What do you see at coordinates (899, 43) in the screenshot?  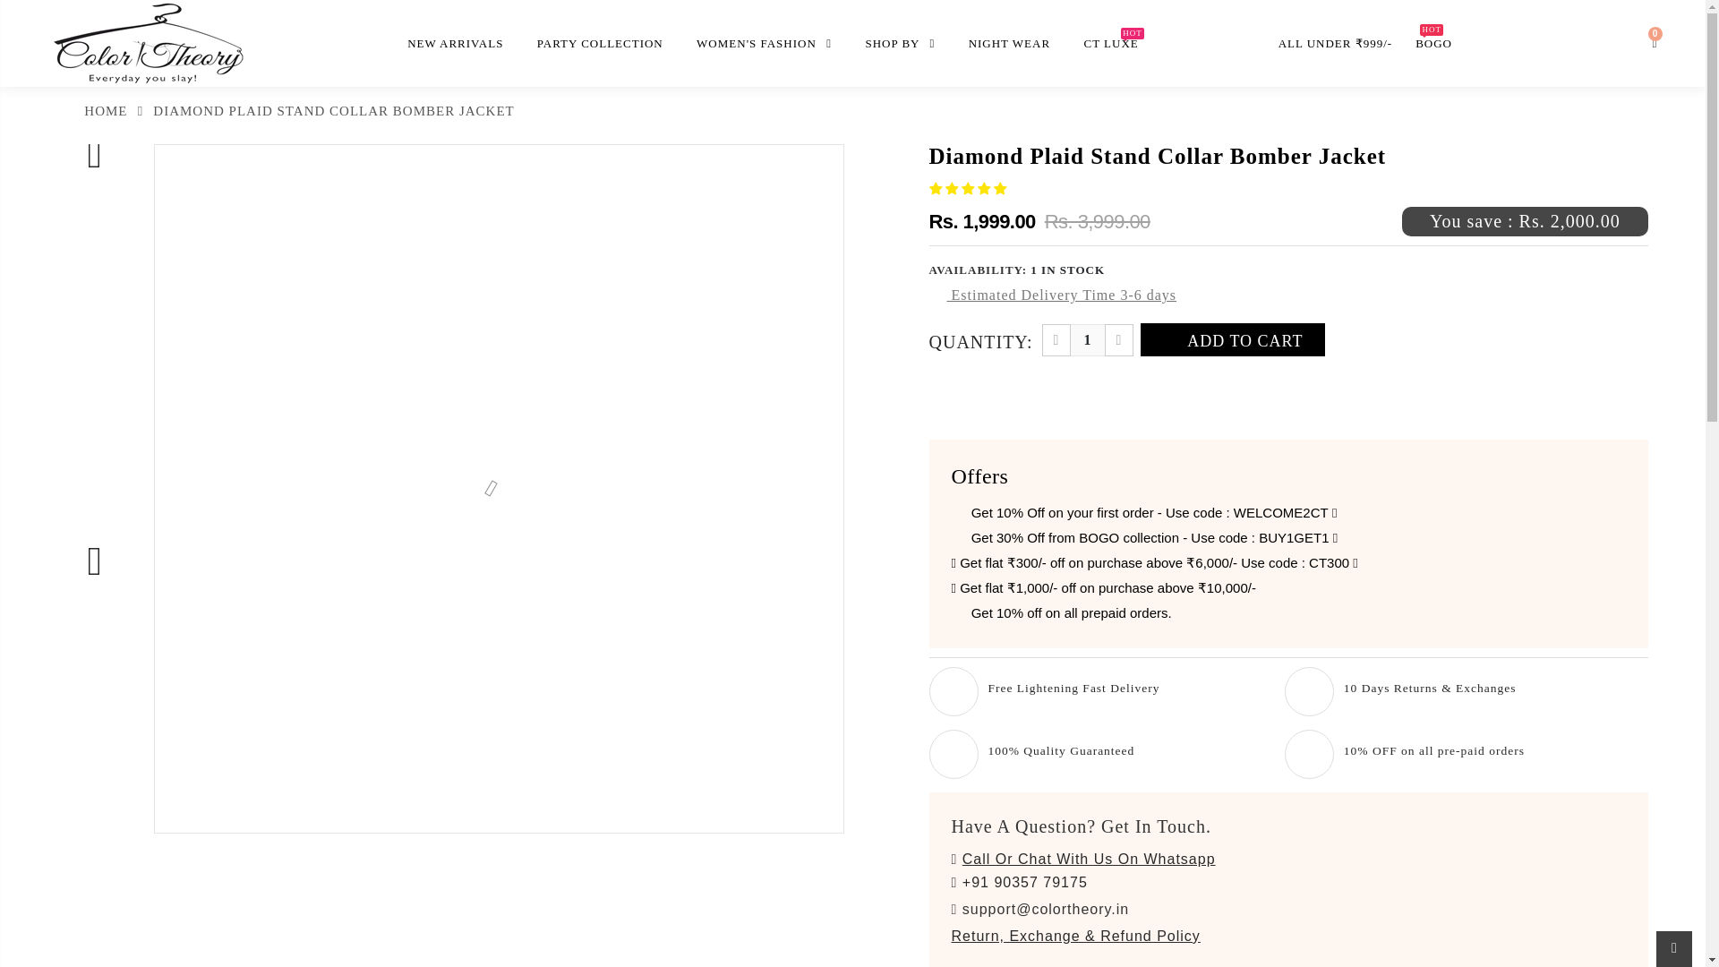 I see `SHOP BY` at bounding box center [899, 43].